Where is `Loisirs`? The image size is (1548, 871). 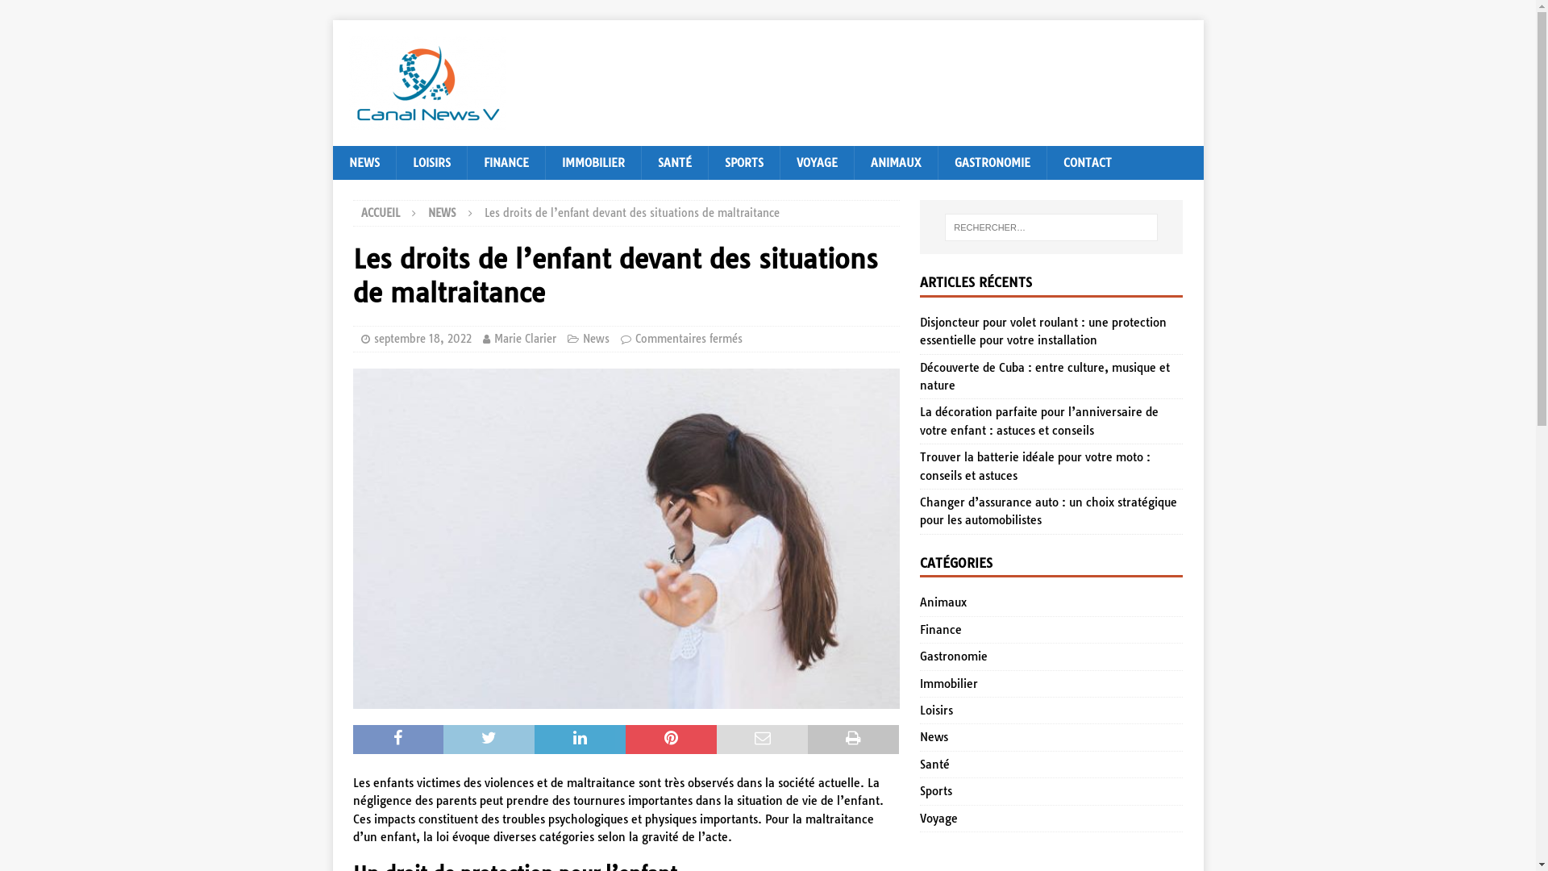 Loisirs is located at coordinates (1051, 711).